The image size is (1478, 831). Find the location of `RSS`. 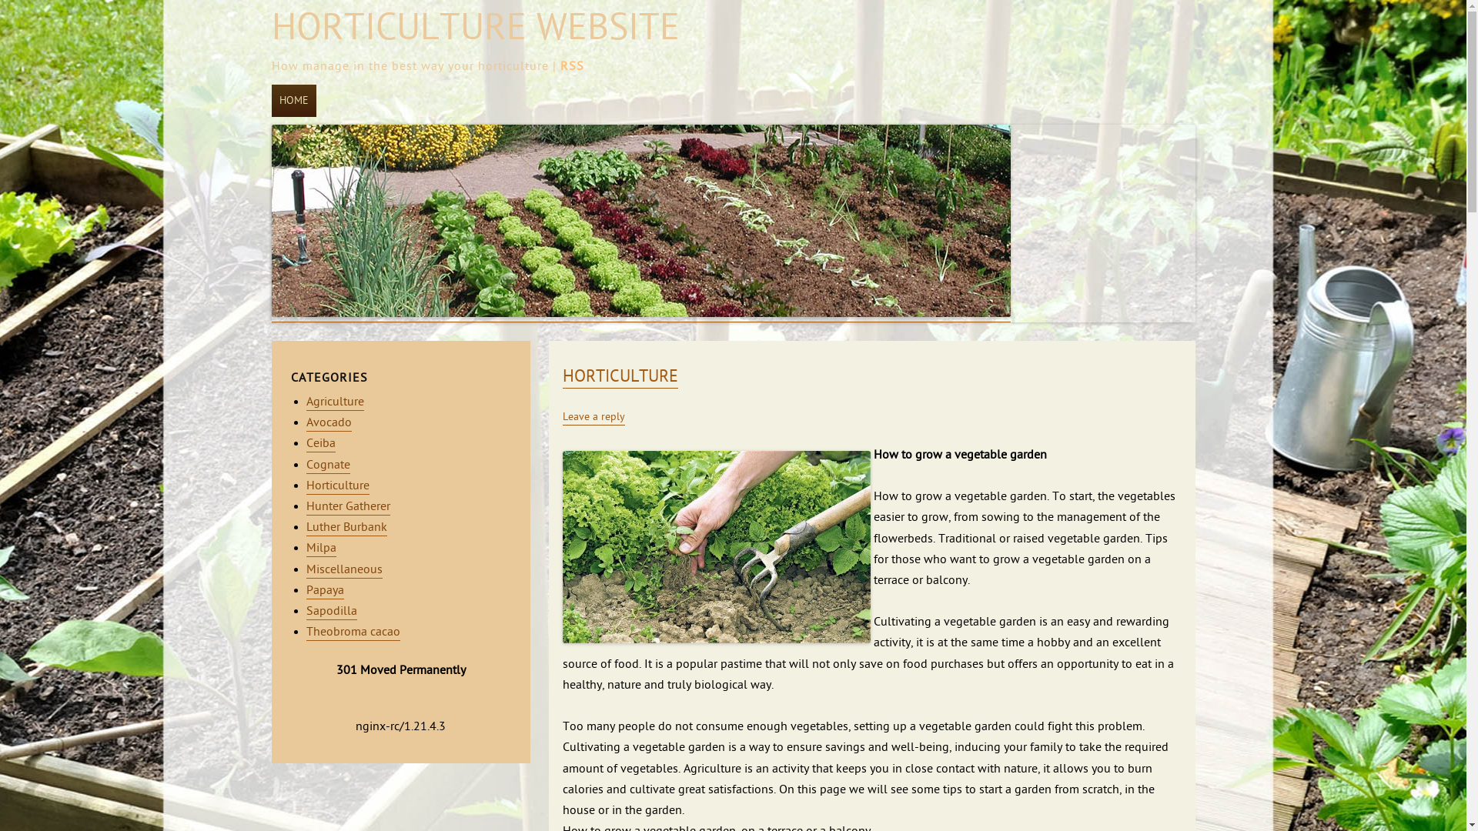

RSS is located at coordinates (573, 67).